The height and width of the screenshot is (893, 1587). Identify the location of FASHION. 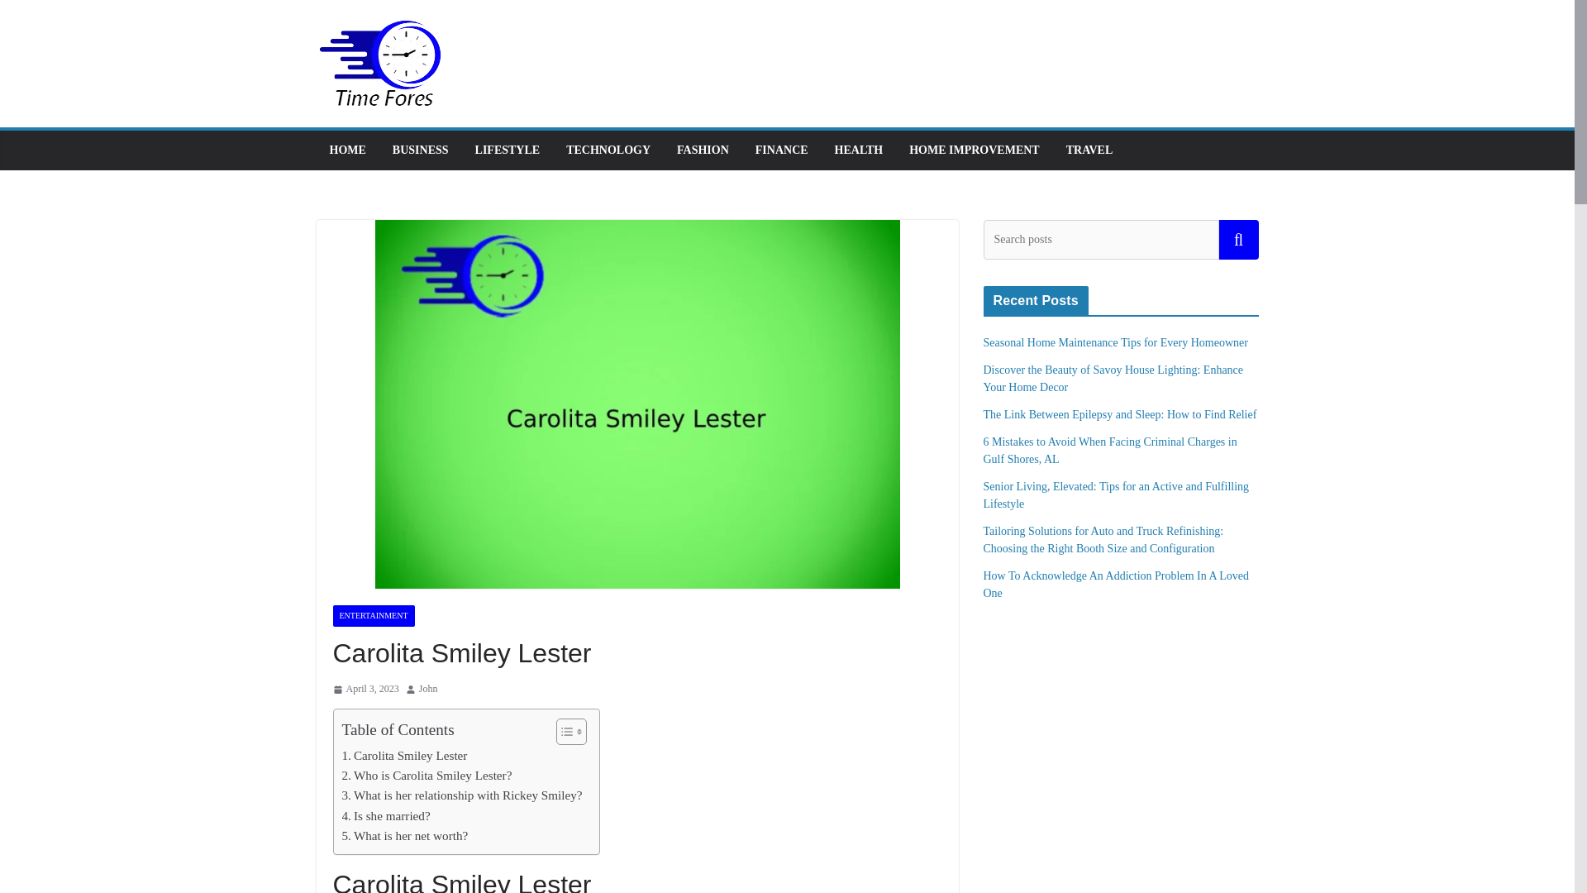
(703, 150).